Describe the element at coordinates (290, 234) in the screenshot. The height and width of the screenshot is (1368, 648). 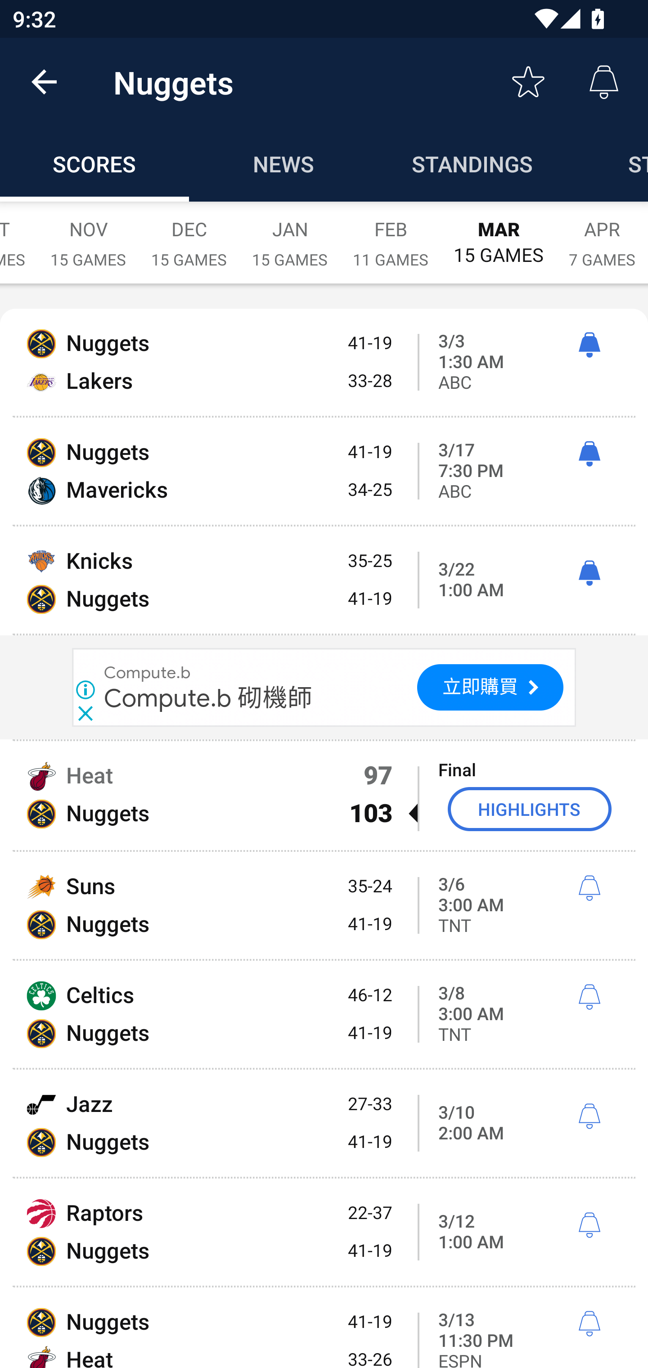
I see `JAN 15 GAMES` at that location.